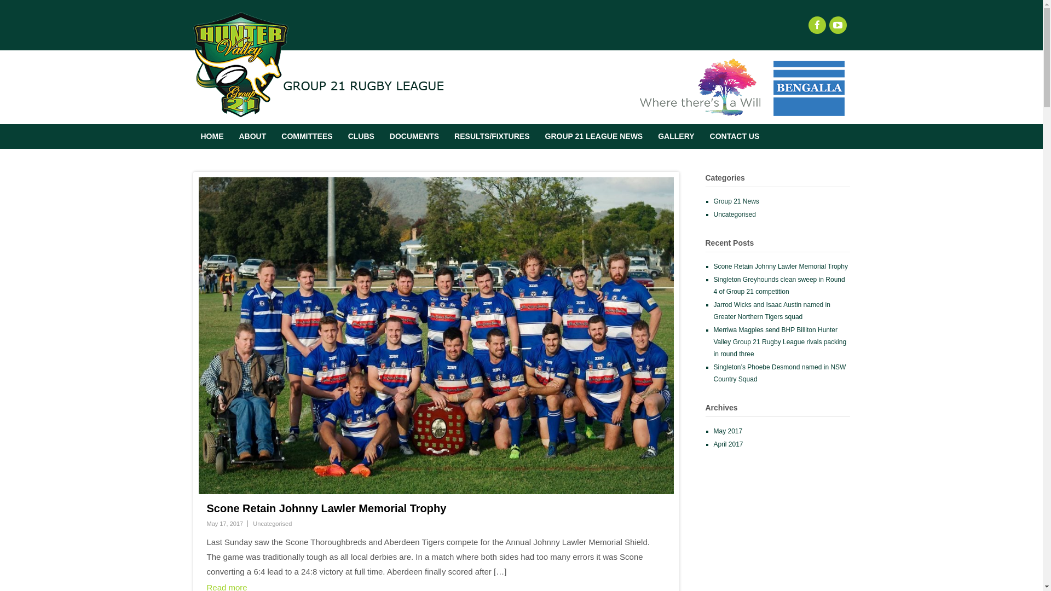 Image resolution: width=1051 pixels, height=591 pixels. What do you see at coordinates (327, 508) in the screenshot?
I see `Scone Retain Johnny Lawler Memorial Trophy` at bounding box center [327, 508].